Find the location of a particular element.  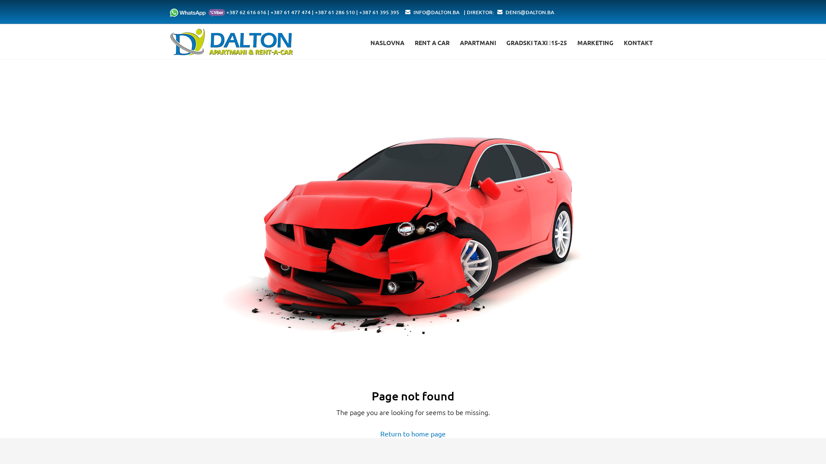

NASLOVNA is located at coordinates (387, 43).